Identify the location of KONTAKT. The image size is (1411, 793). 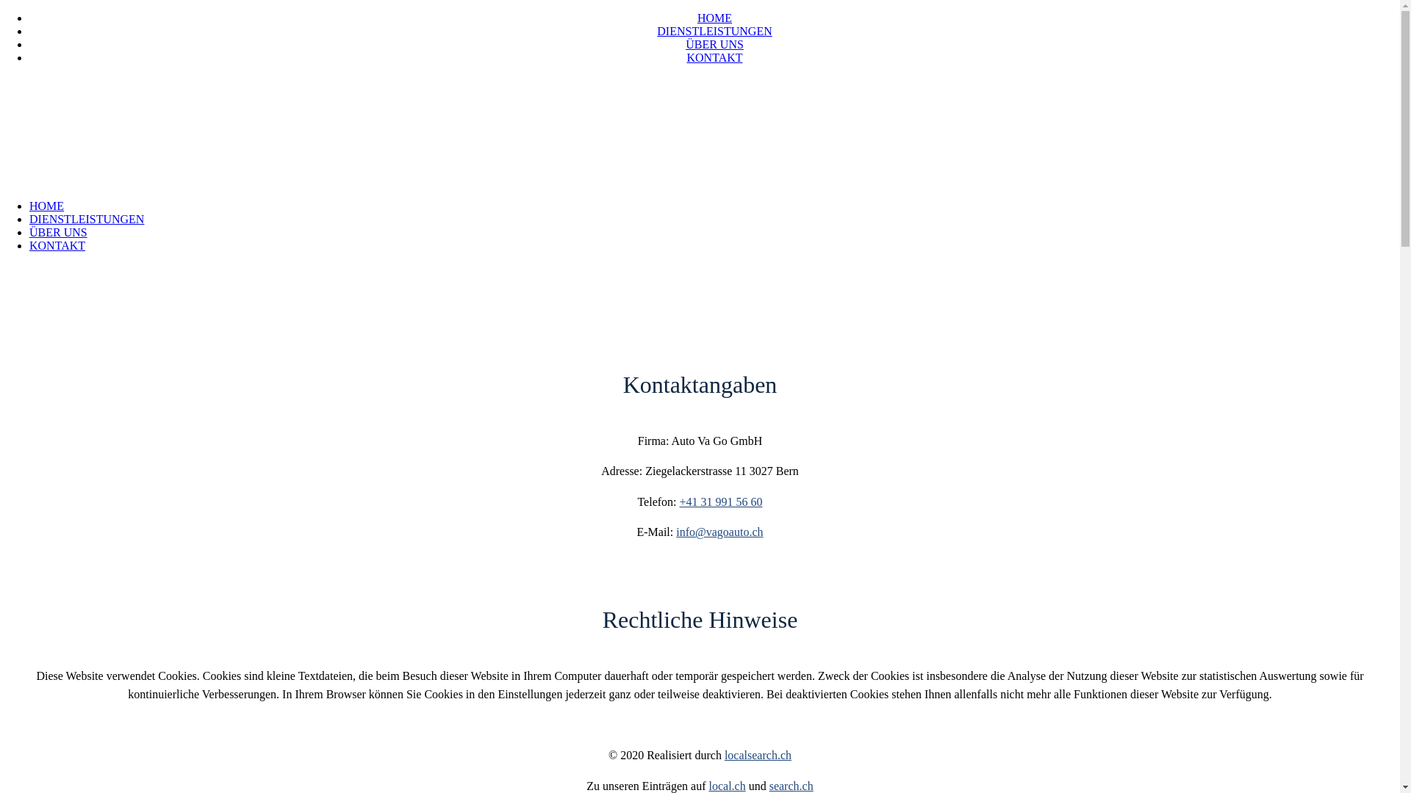
(57, 245).